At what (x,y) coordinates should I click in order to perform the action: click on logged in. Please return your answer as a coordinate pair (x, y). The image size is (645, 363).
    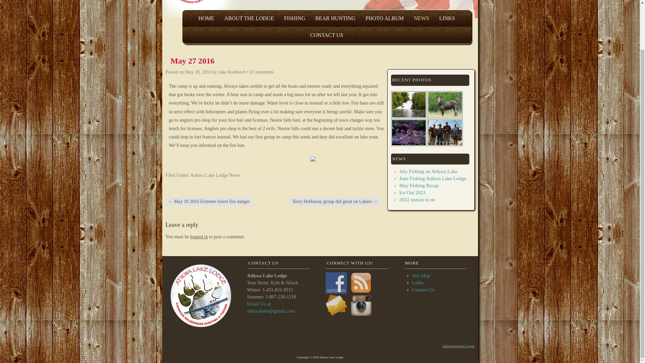
    Looking at the image, I should click on (199, 237).